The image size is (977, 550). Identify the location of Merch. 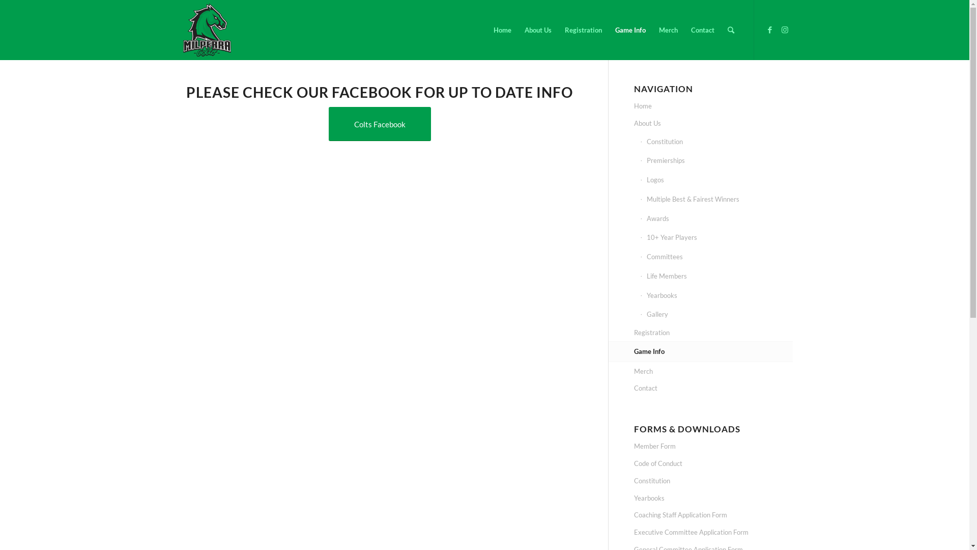
(713, 372).